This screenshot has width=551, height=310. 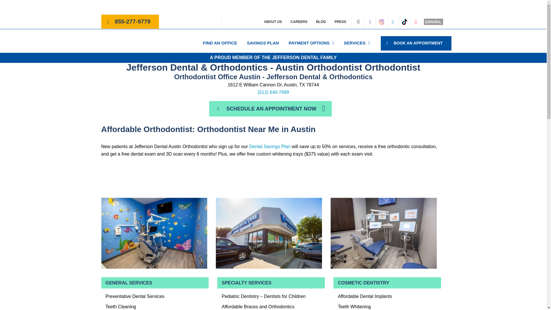 I want to click on BLOG, so click(x=321, y=22).